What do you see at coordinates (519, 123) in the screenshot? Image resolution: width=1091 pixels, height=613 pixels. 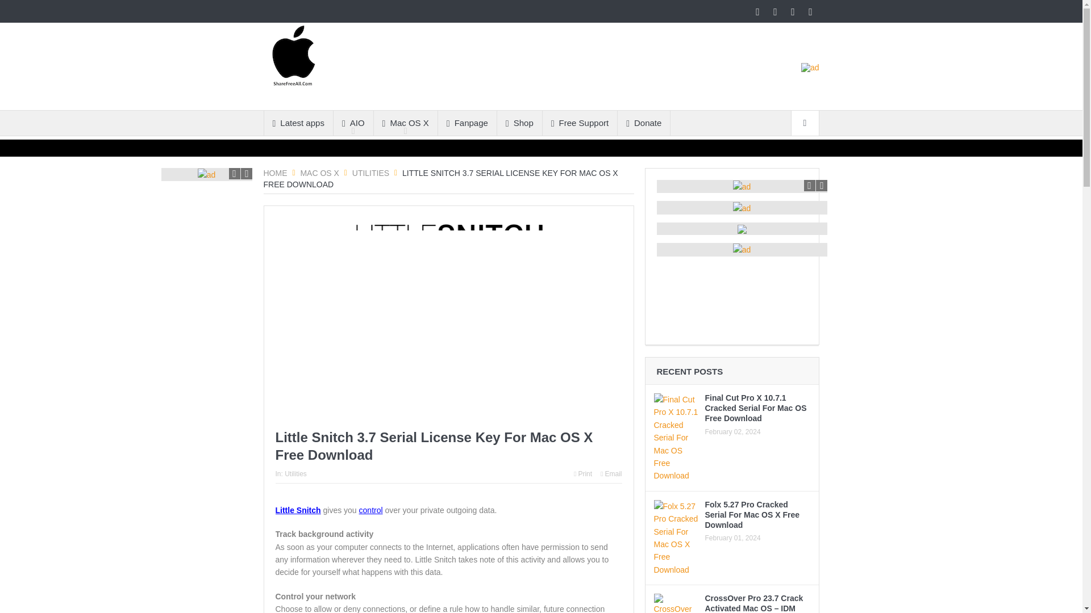 I see `Shop` at bounding box center [519, 123].